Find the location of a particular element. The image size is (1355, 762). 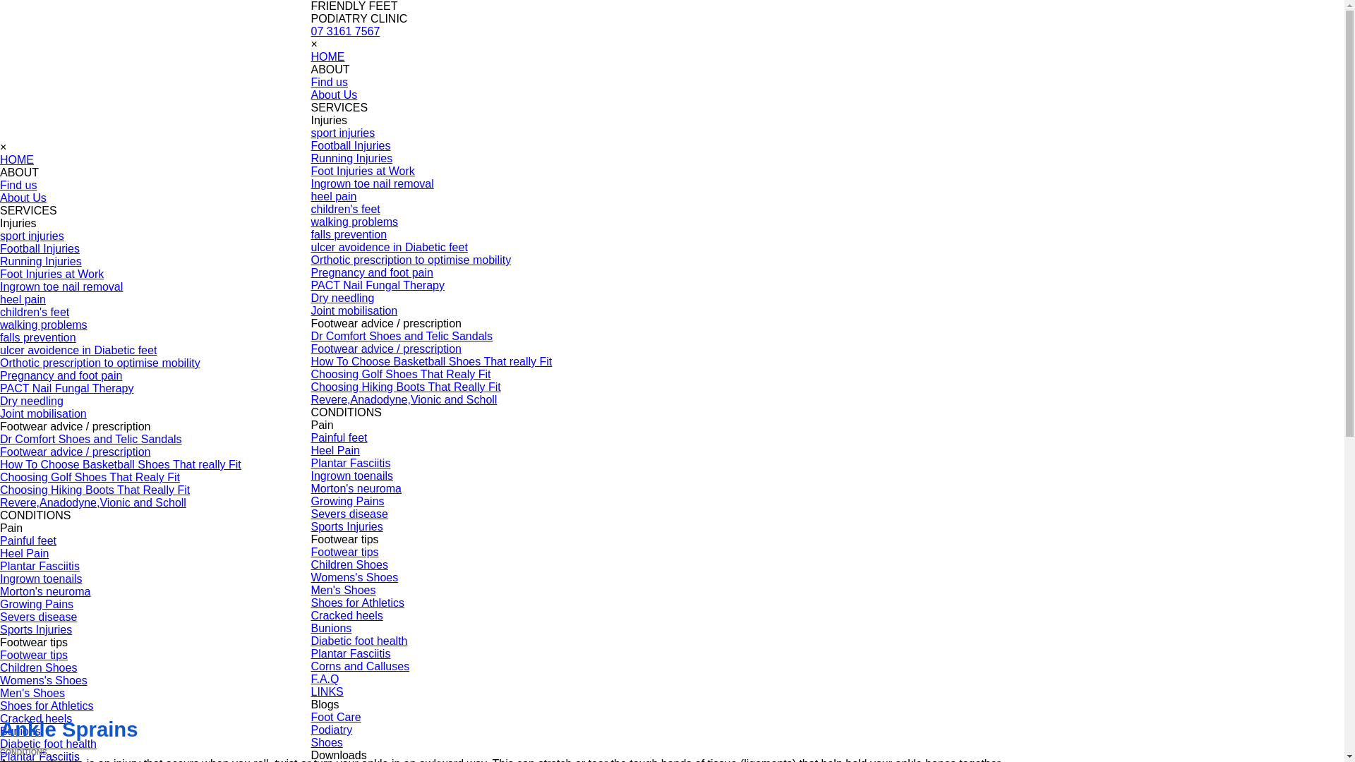

Find us is located at coordinates (329, 82).